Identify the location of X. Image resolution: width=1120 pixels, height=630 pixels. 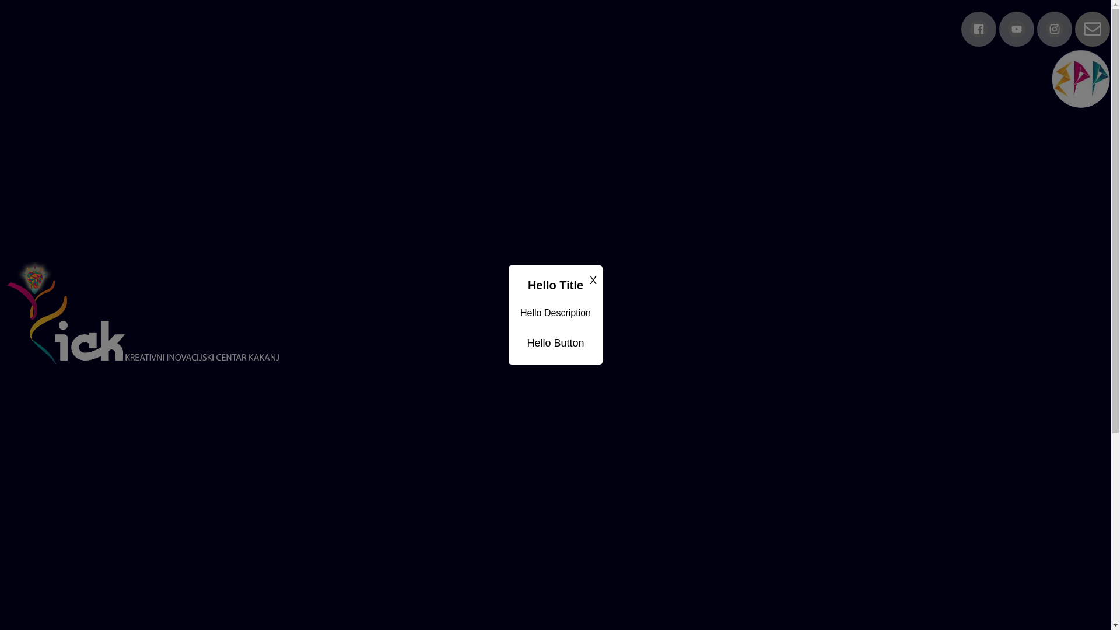
(593, 281).